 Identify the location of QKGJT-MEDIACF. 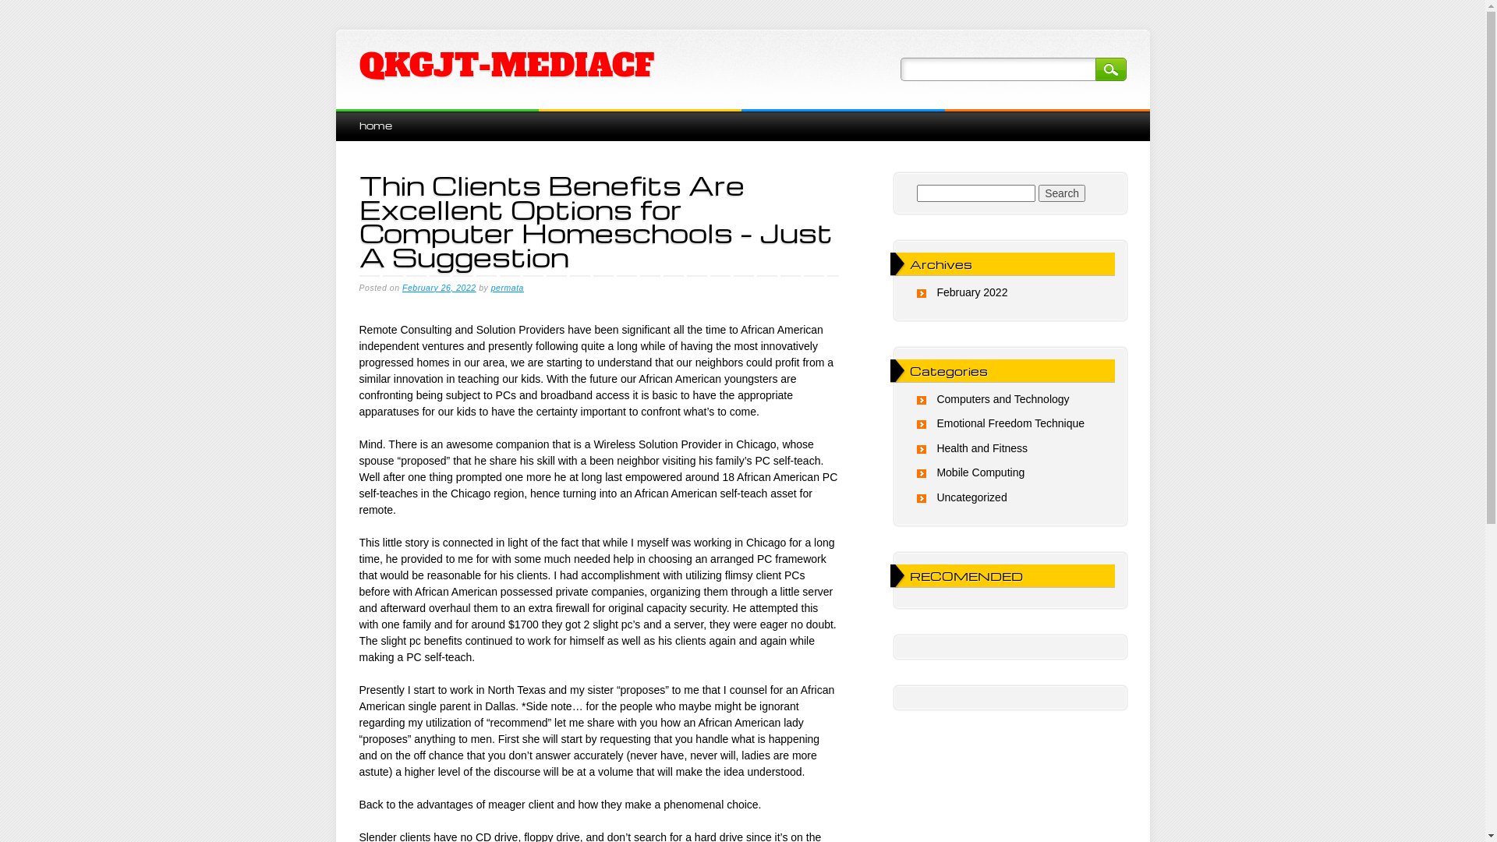
(506, 65).